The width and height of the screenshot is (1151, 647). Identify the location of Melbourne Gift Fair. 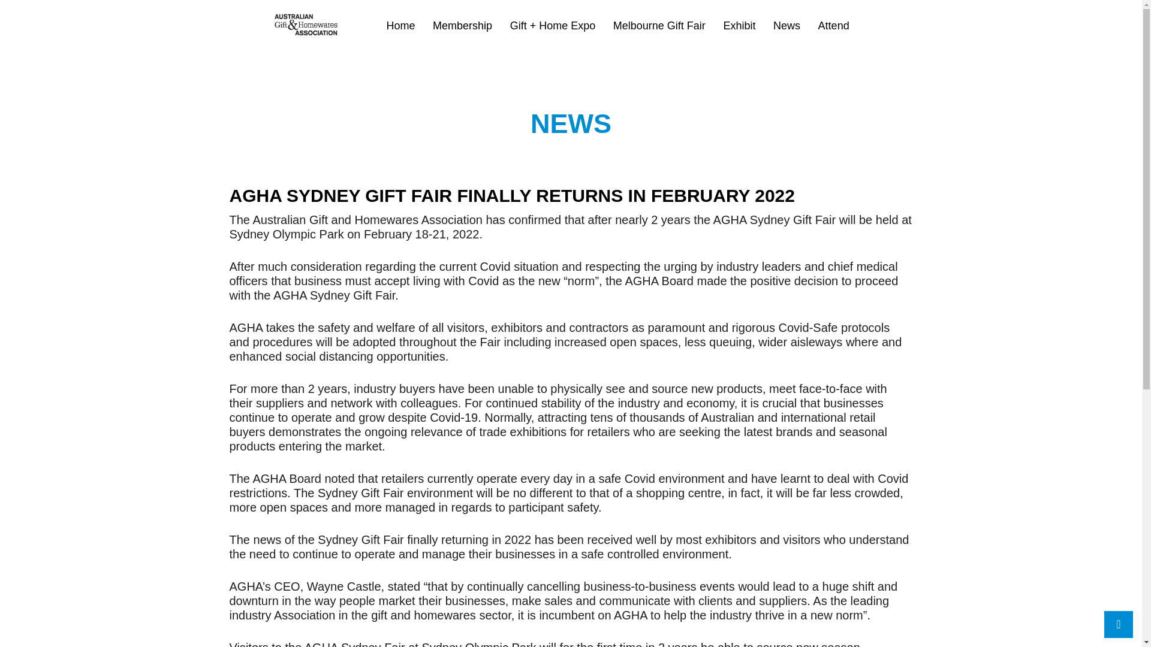
(659, 26).